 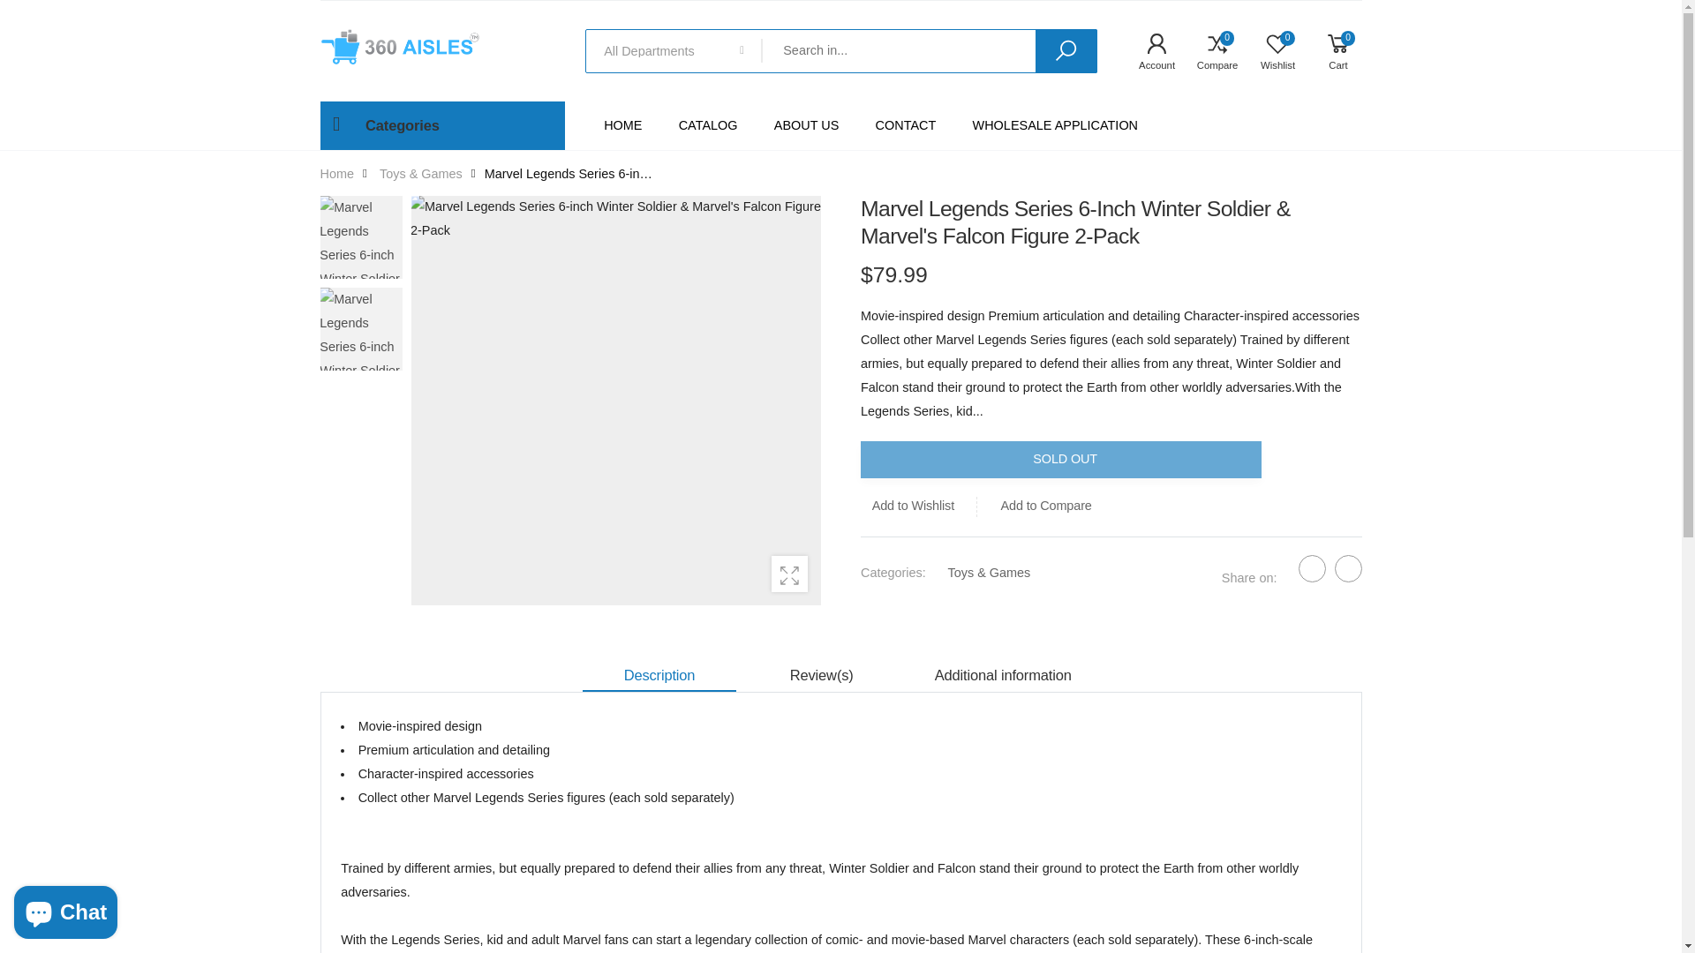 What do you see at coordinates (65, 909) in the screenshot?
I see `Shopify online store chat` at bounding box center [65, 909].